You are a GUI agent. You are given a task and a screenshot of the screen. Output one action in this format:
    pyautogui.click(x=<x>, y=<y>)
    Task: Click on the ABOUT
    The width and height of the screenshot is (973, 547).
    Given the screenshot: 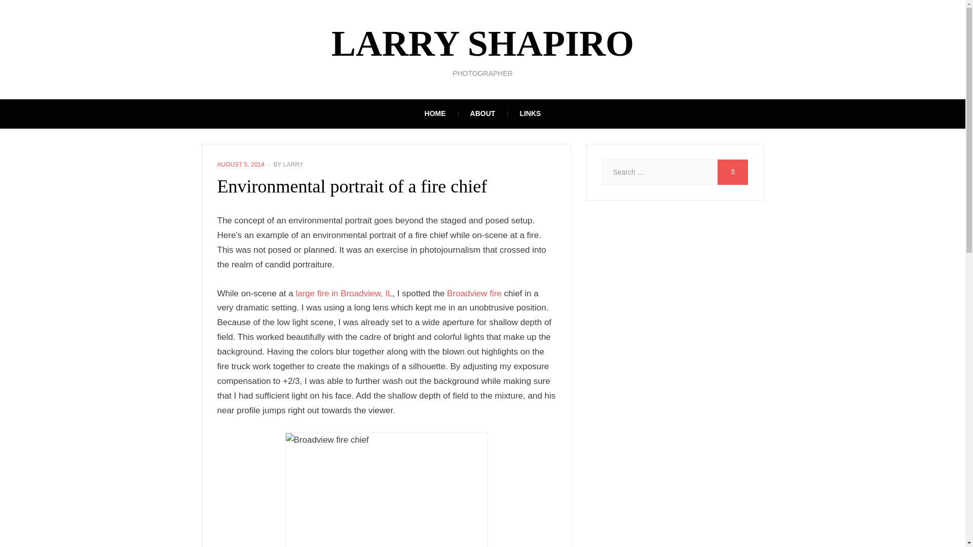 What is the action you would take?
    pyautogui.click(x=483, y=113)
    